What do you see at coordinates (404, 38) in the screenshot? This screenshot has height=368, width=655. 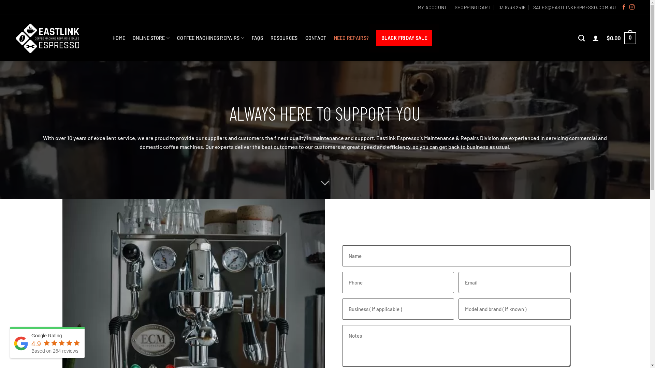 I see `BLACK FRIDAY SALE` at bounding box center [404, 38].